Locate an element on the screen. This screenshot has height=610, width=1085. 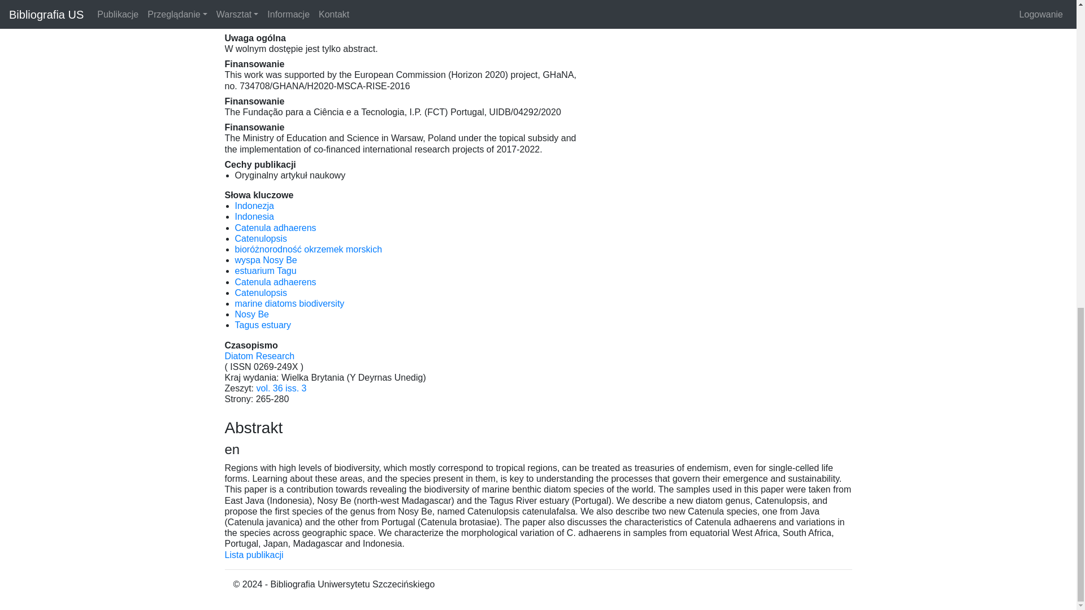
Indonesia is located at coordinates (254, 216).